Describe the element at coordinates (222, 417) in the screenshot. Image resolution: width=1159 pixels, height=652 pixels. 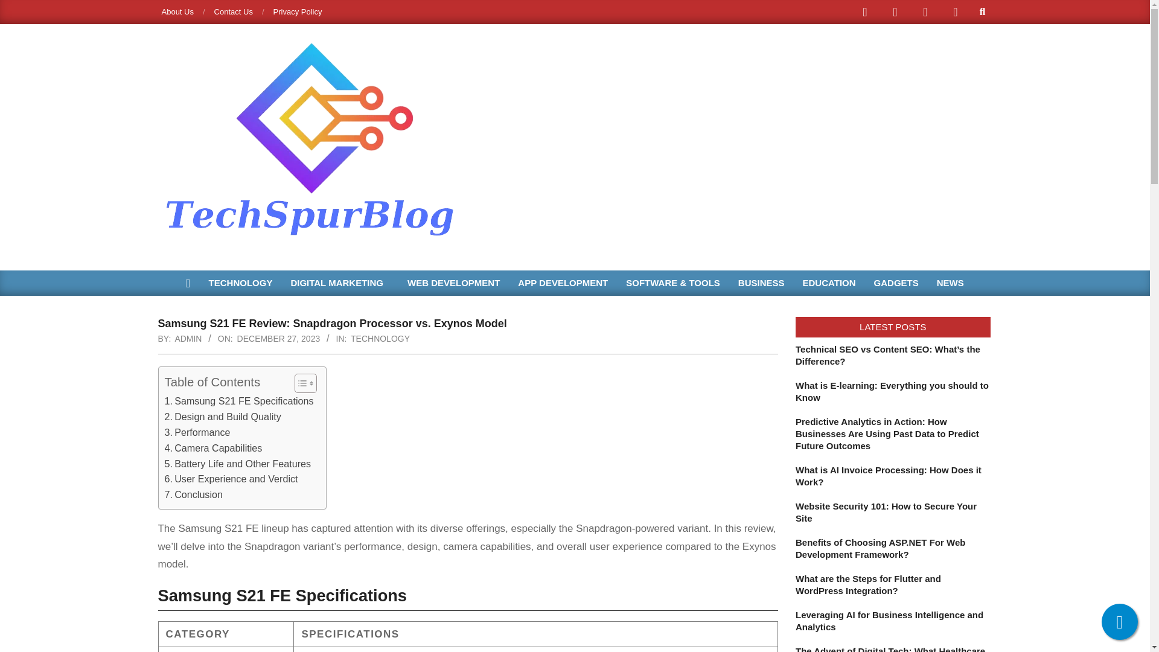
I see `Design and Build Quality` at that location.